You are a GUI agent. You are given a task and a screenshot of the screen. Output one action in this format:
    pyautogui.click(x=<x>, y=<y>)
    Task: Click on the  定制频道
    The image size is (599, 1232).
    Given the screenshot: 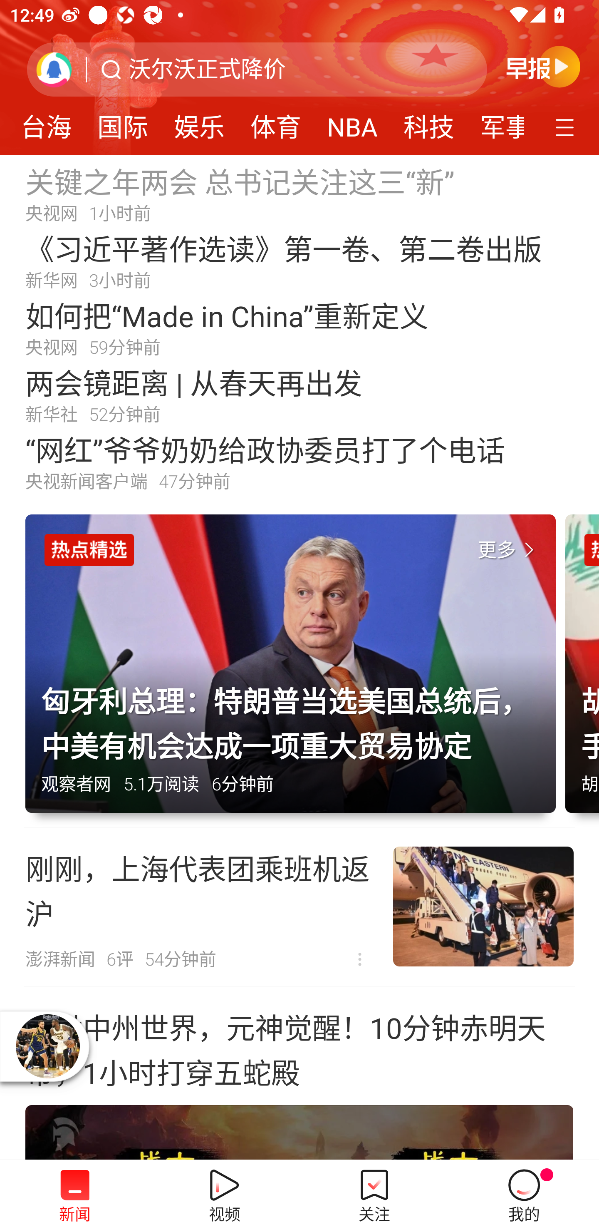 What is the action you would take?
    pyautogui.click(x=567, y=126)
    